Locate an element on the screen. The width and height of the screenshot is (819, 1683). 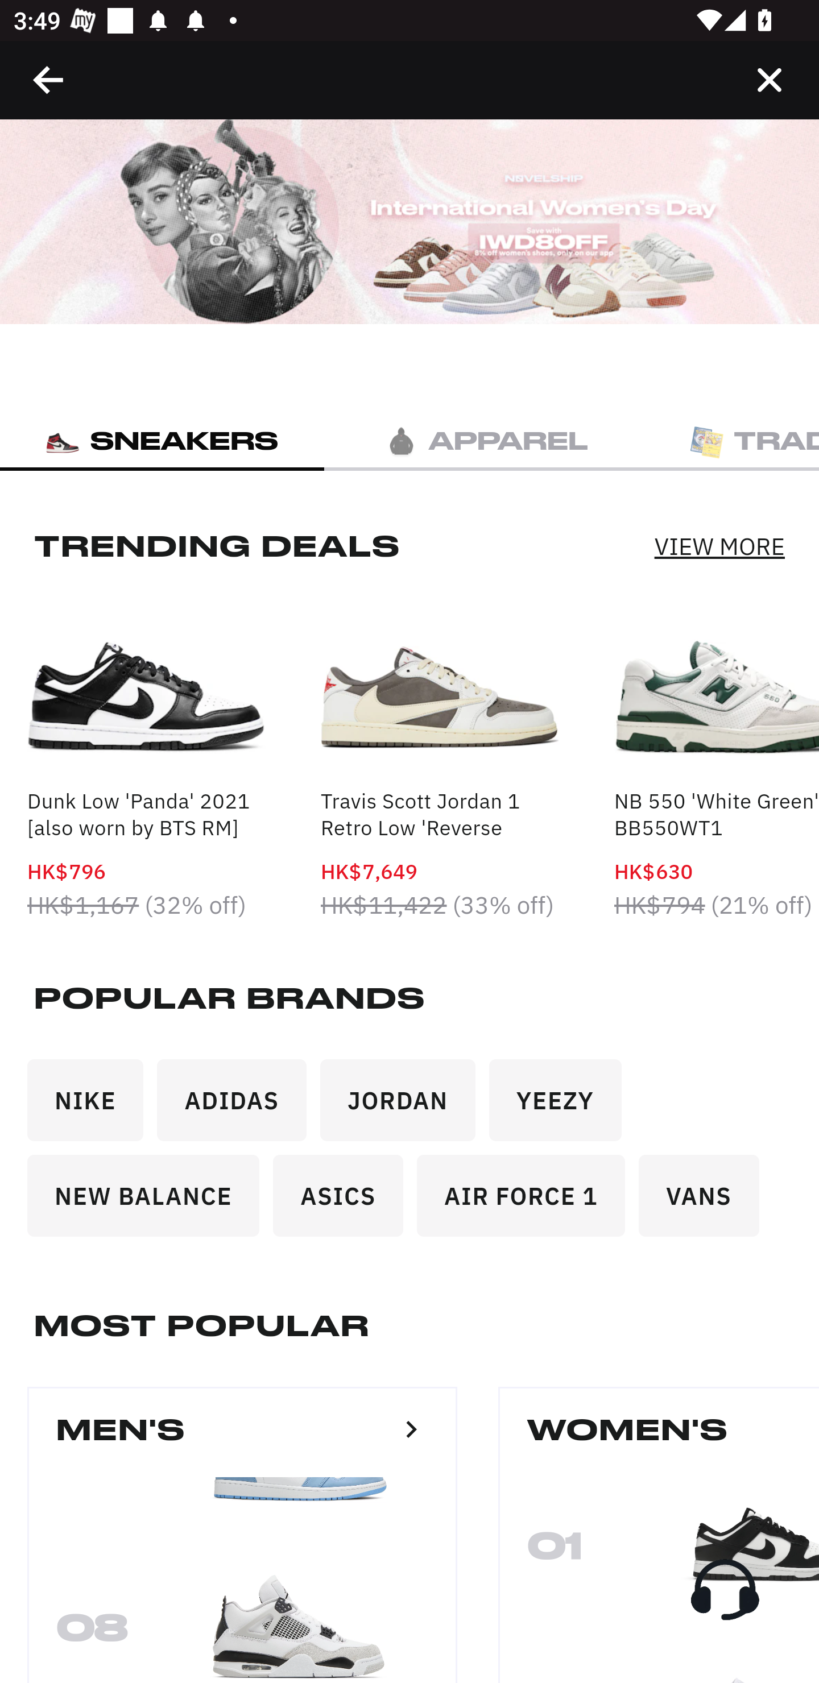
International Women's Day is located at coordinates (409, 222).